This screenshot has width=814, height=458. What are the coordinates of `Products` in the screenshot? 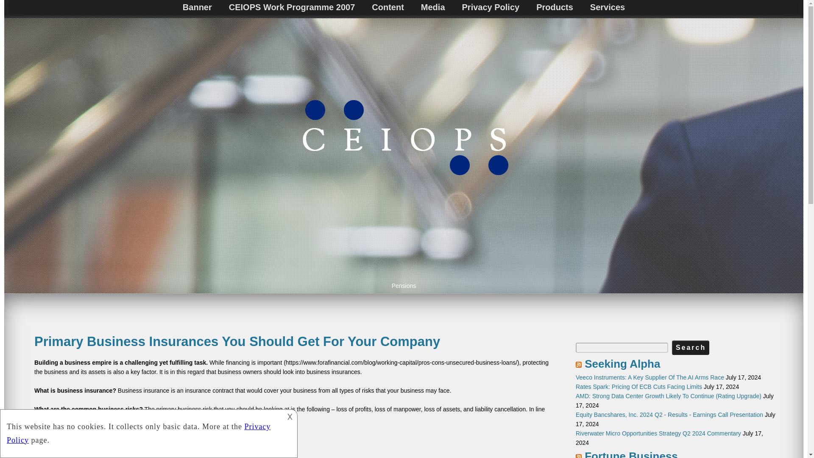 It's located at (555, 7).